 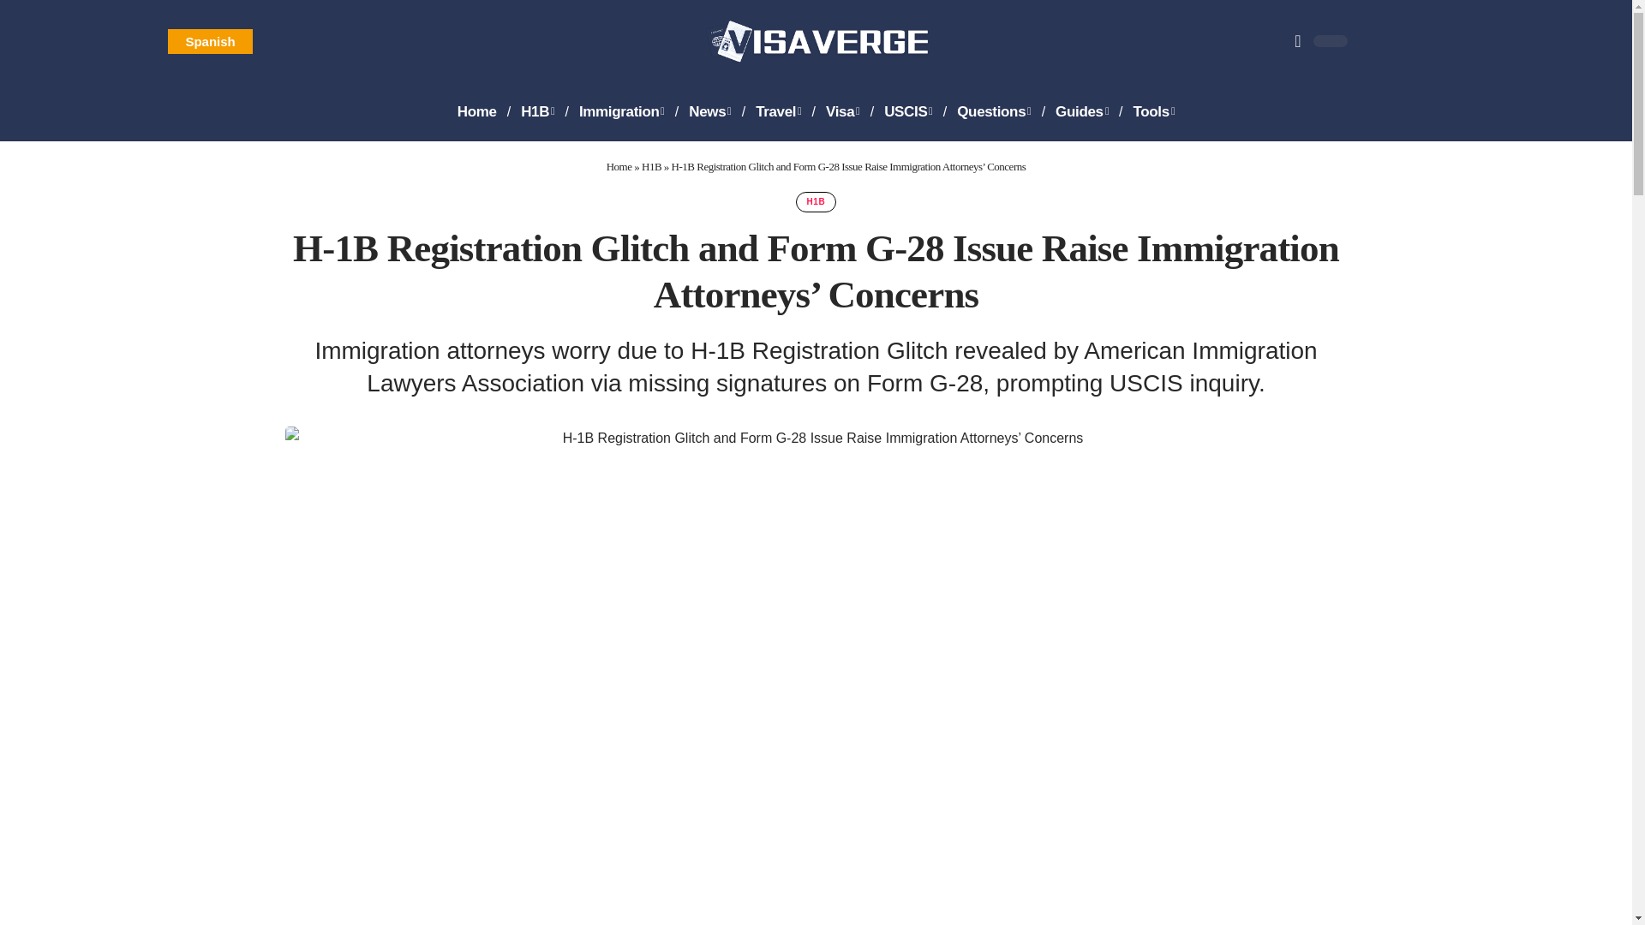 What do you see at coordinates (622, 111) in the screenshot?
I see `Immigration` at bounding box center [622, 111].